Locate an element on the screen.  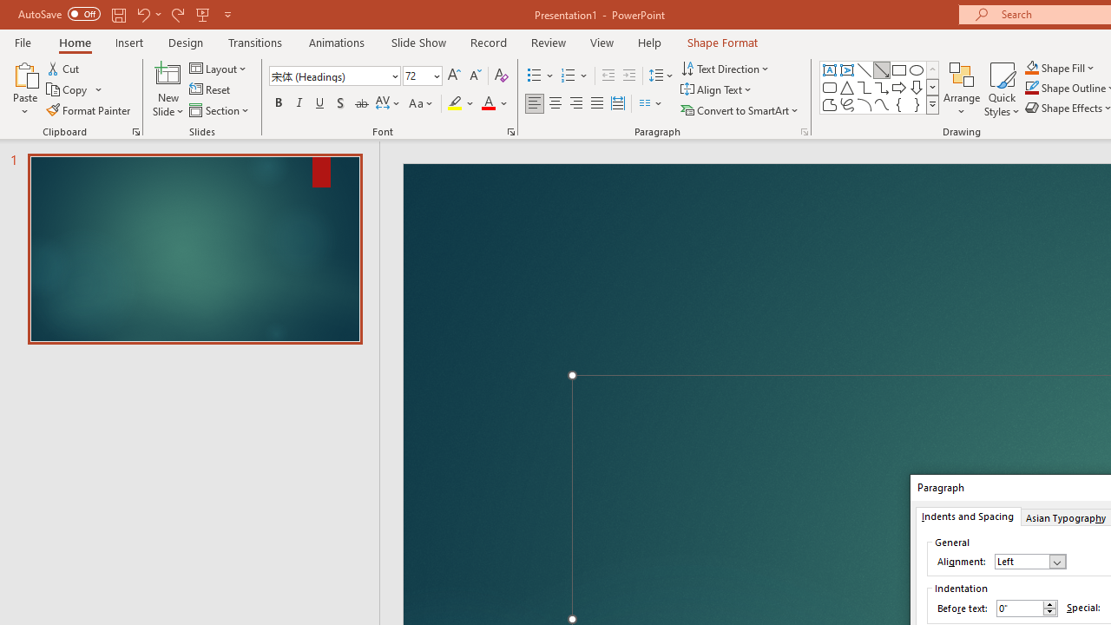
Format Painter is located at coordinates (89, 109).